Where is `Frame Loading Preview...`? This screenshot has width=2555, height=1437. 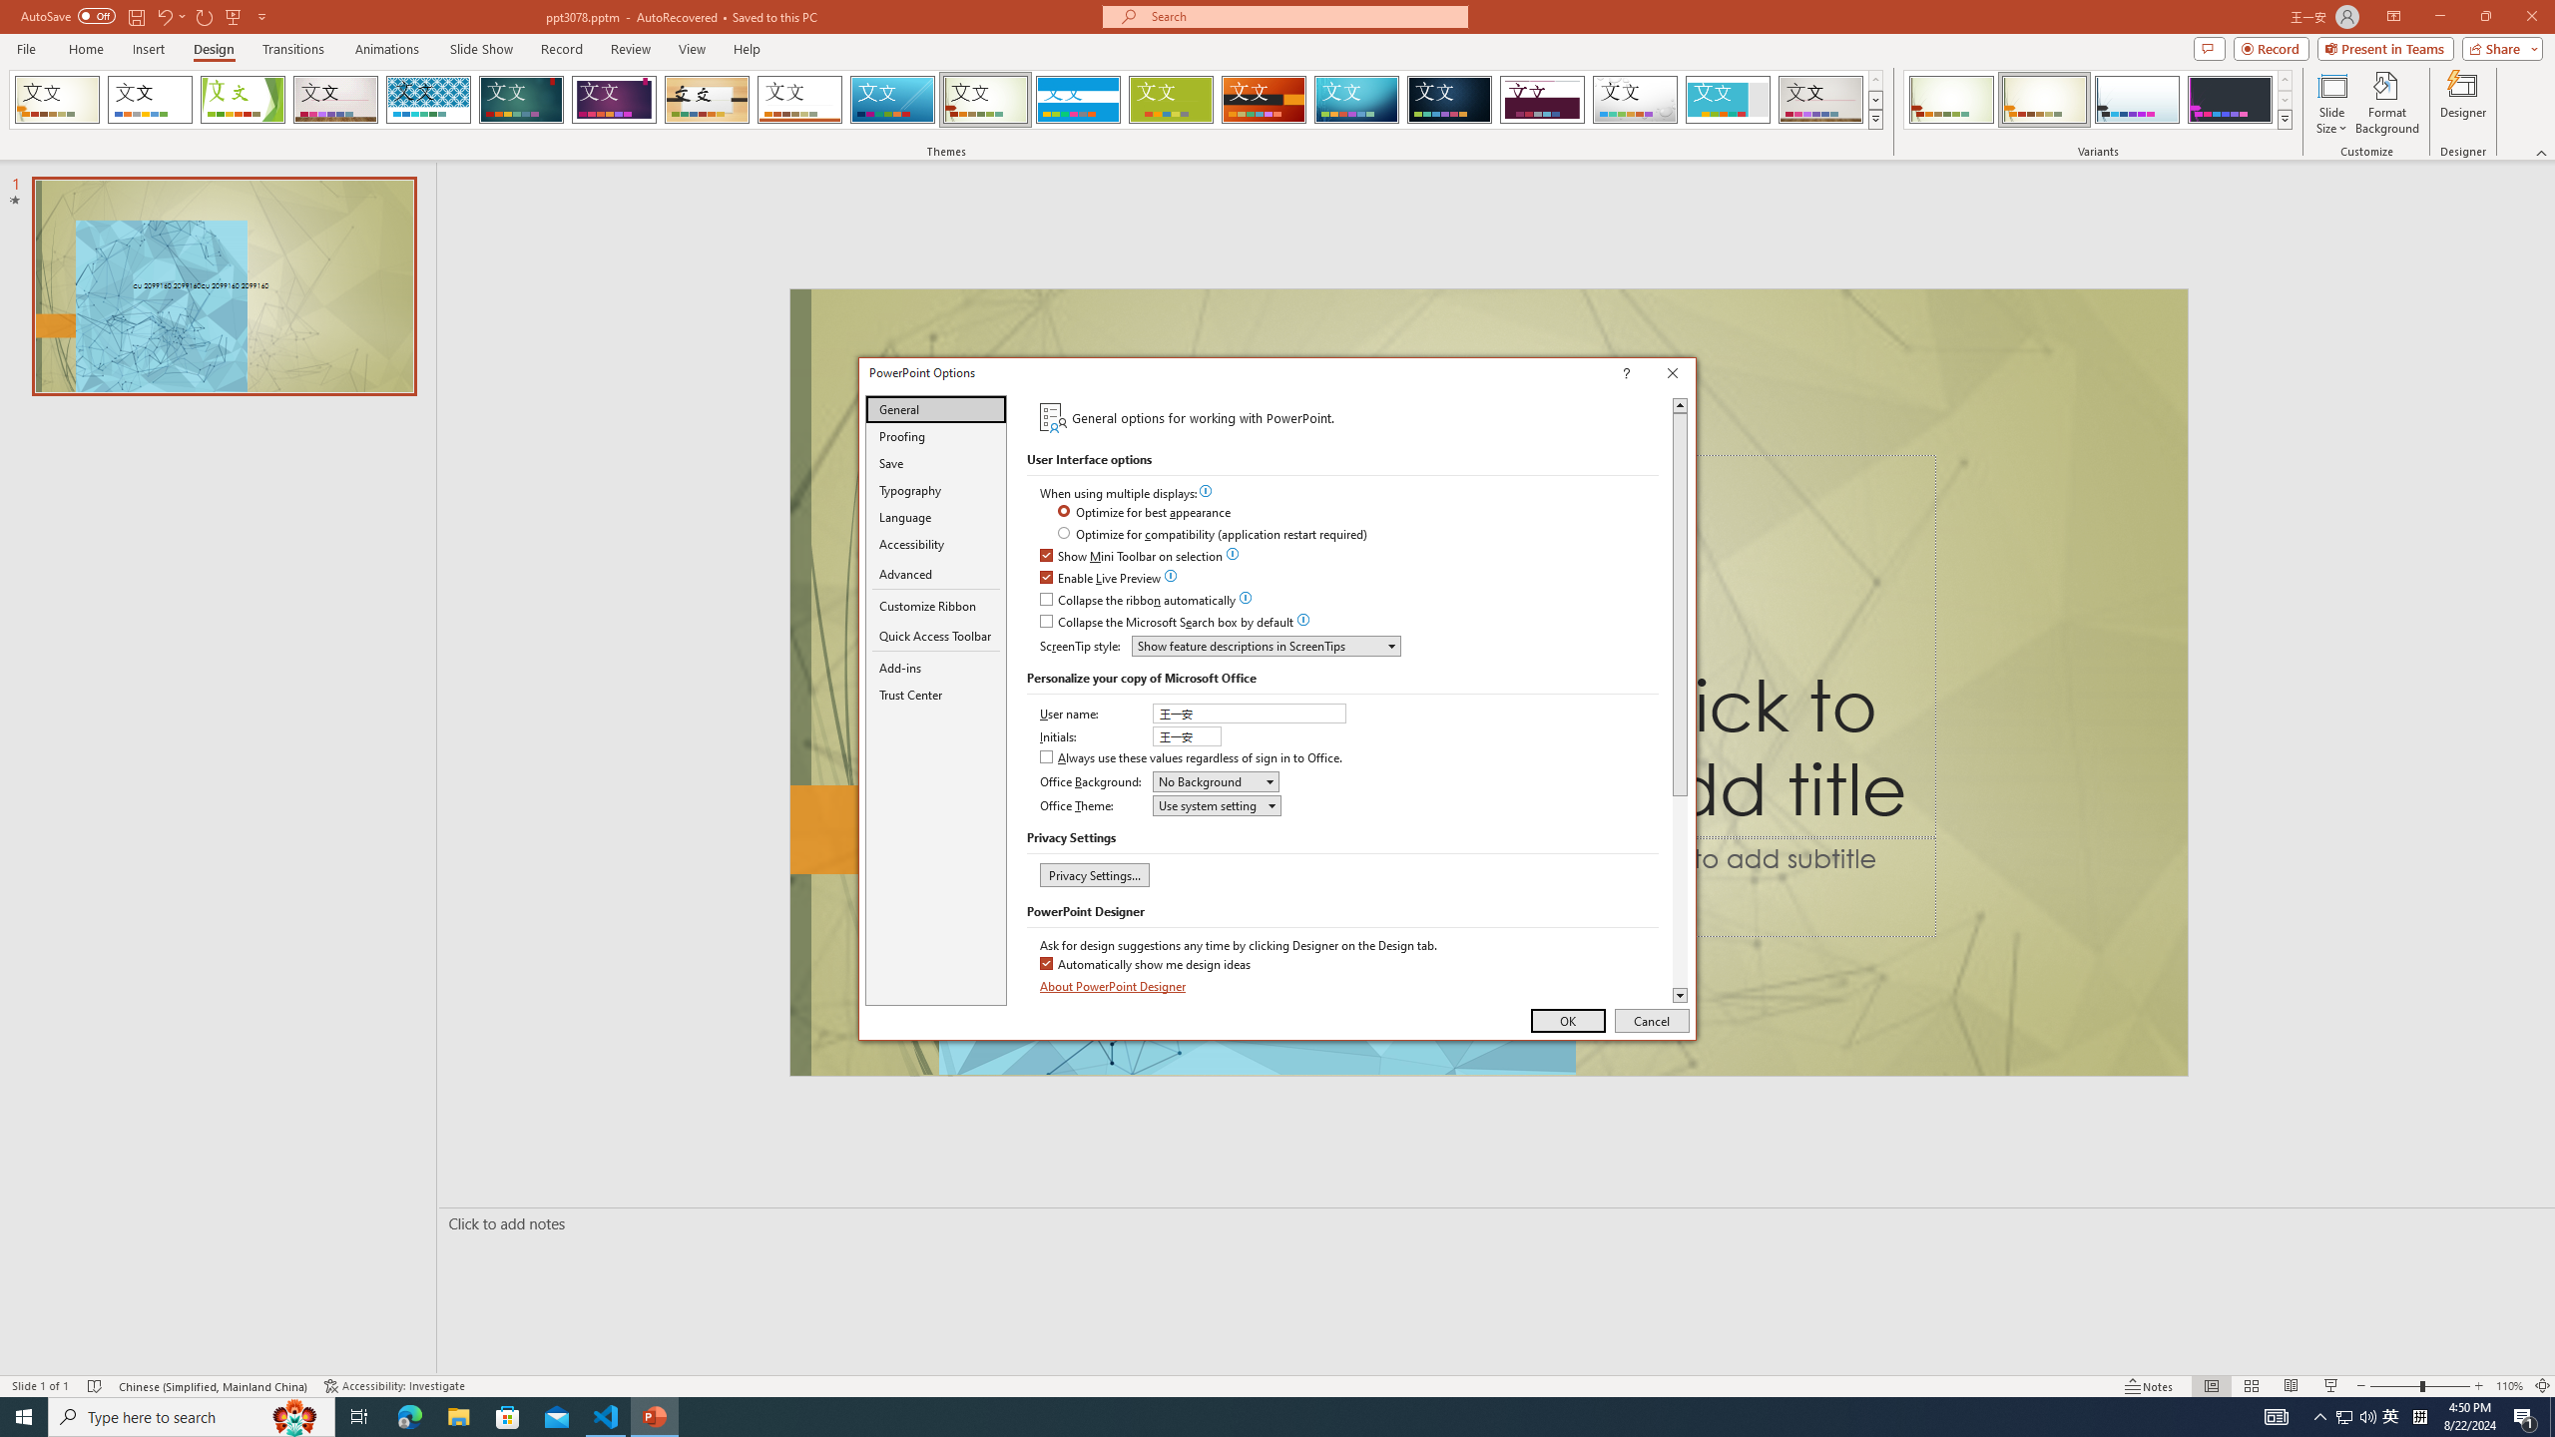 Frame Loading Preview... is located at coordinates (1729, 100).